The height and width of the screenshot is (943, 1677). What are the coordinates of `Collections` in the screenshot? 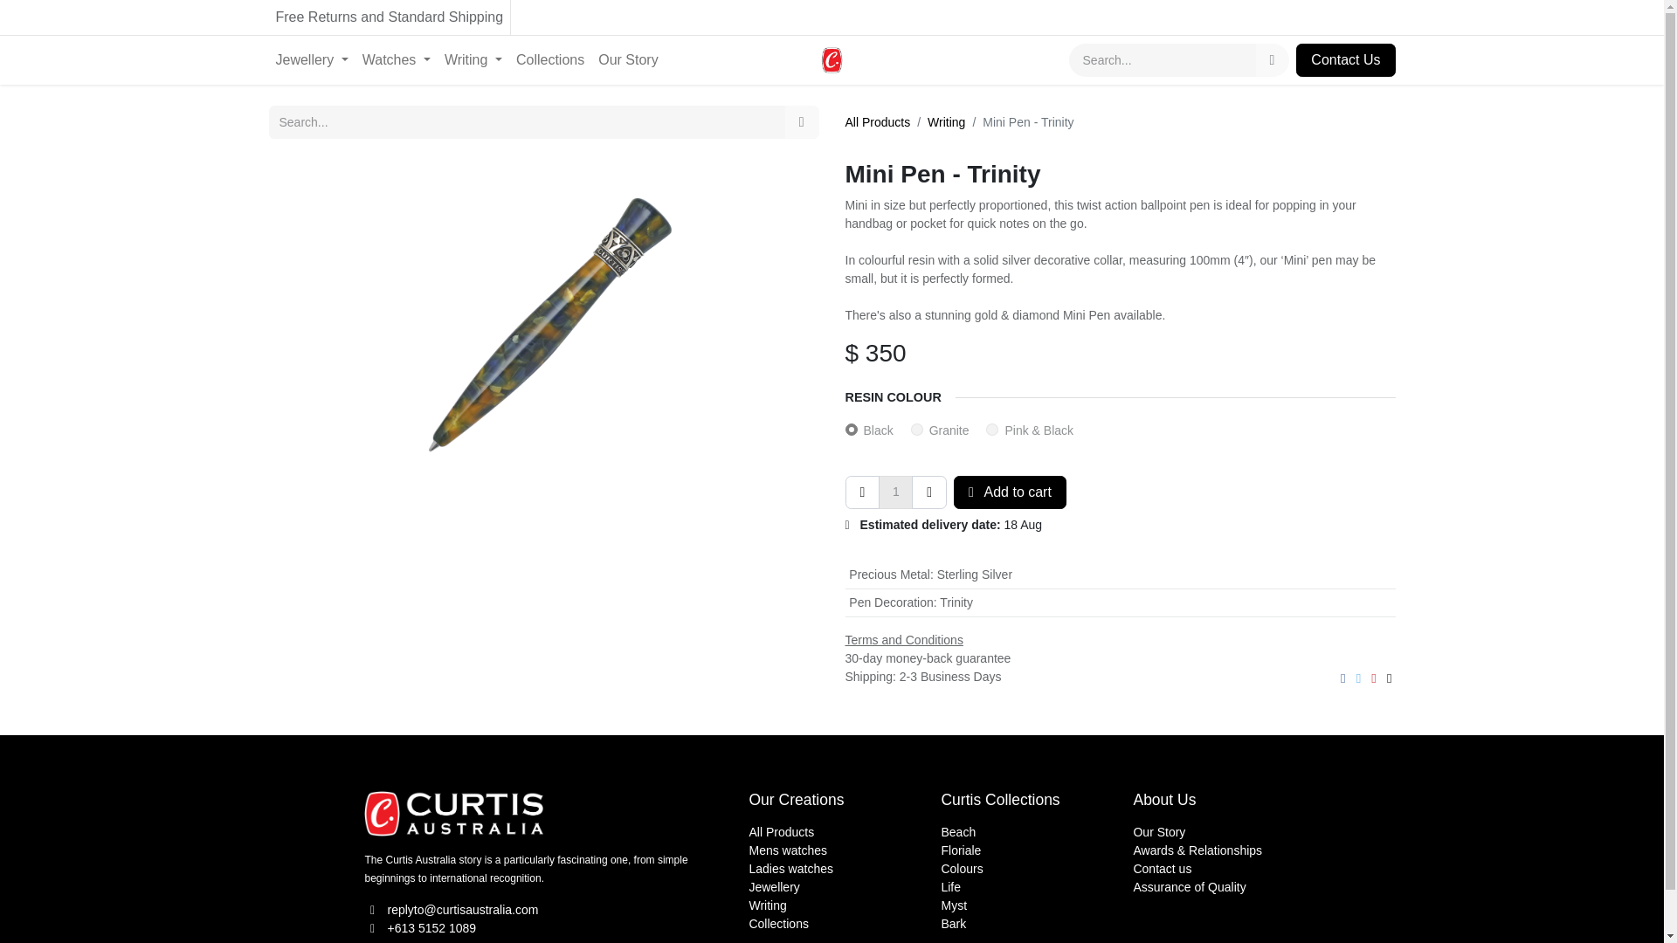 It's located at (550, 59).